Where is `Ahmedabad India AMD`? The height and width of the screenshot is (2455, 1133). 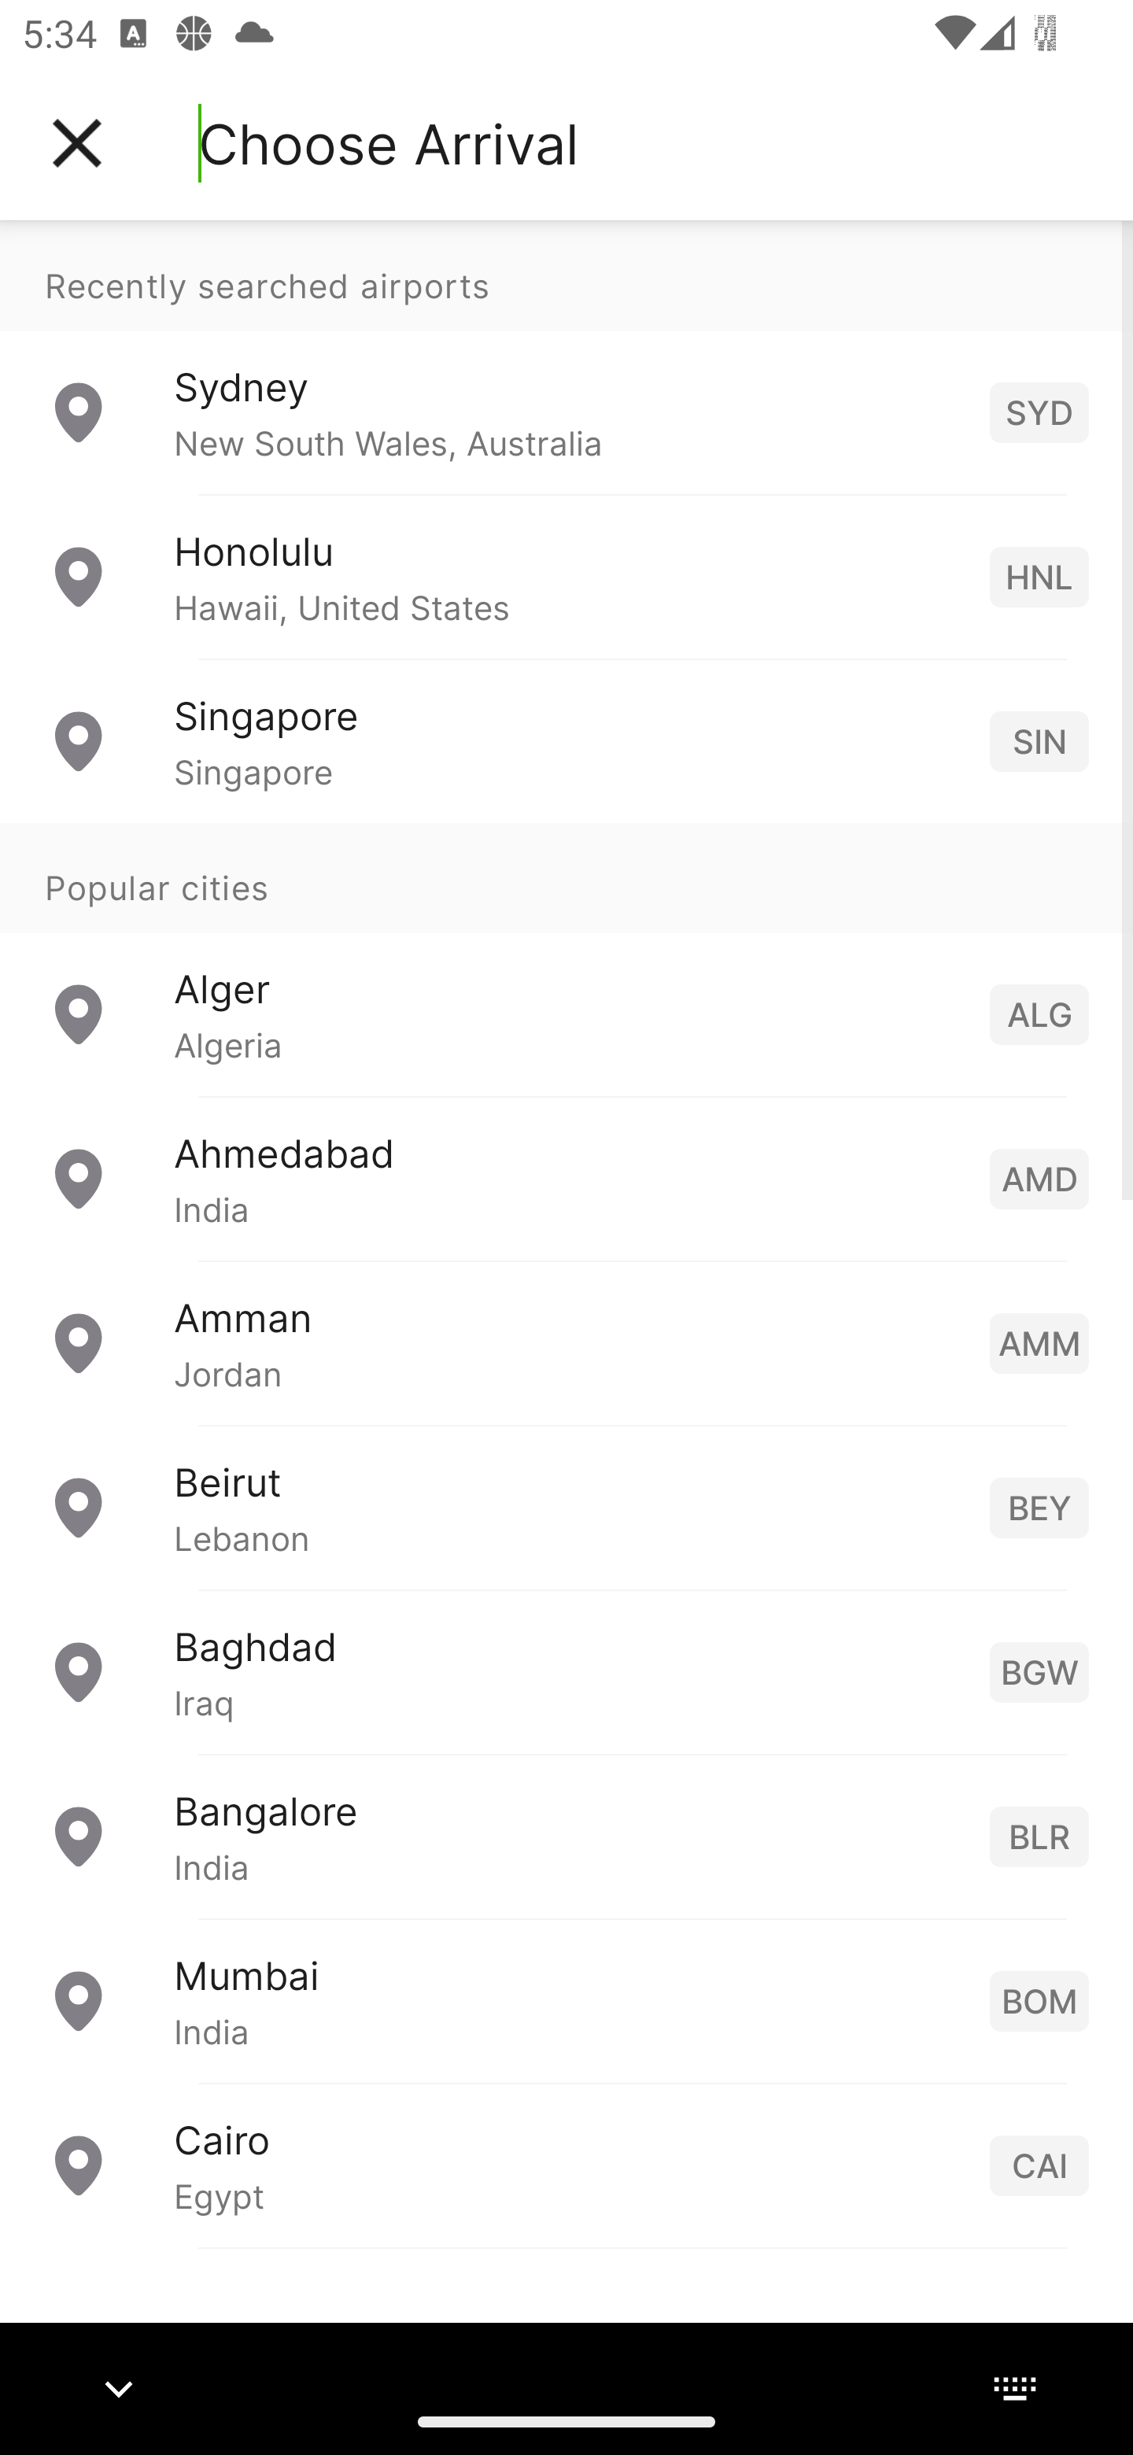 Ahmedabad India AMD is located at coordinates (566, 1177).